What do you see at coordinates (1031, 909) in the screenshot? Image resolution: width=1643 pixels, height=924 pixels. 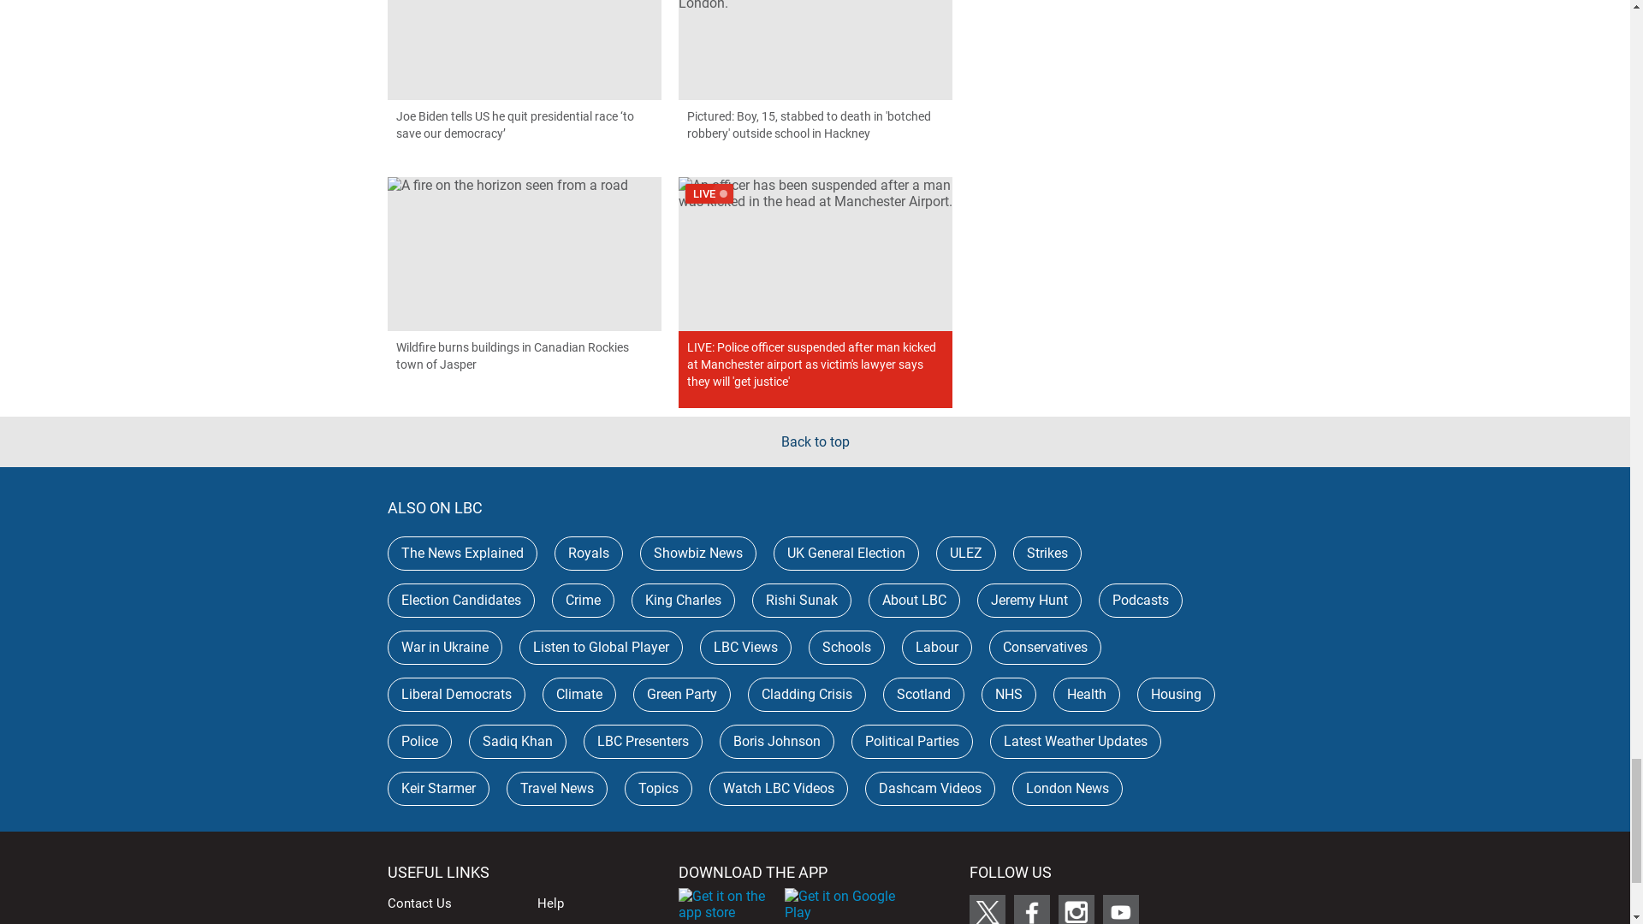 I see `Follow LBC on Facebook` at bounding box center [1031, 909].